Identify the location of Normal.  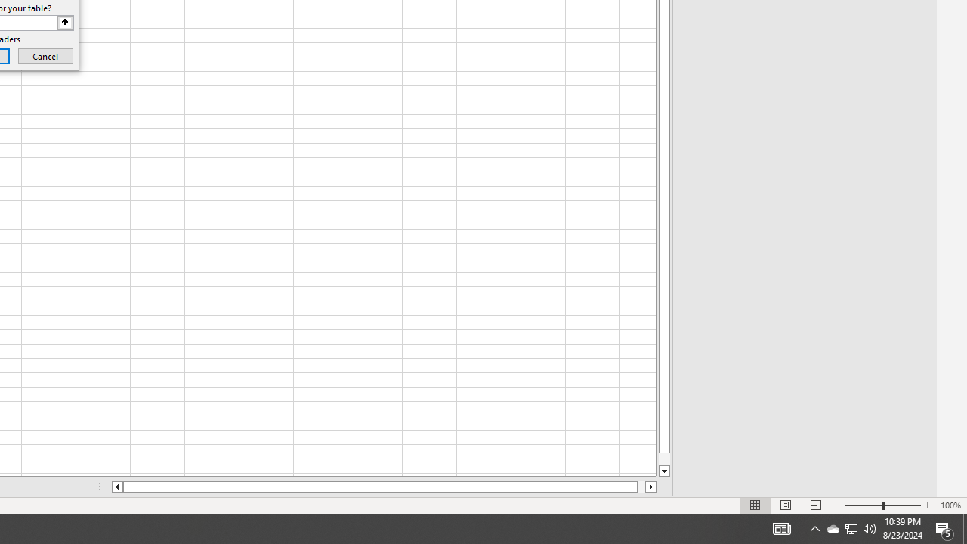
(755, 505).